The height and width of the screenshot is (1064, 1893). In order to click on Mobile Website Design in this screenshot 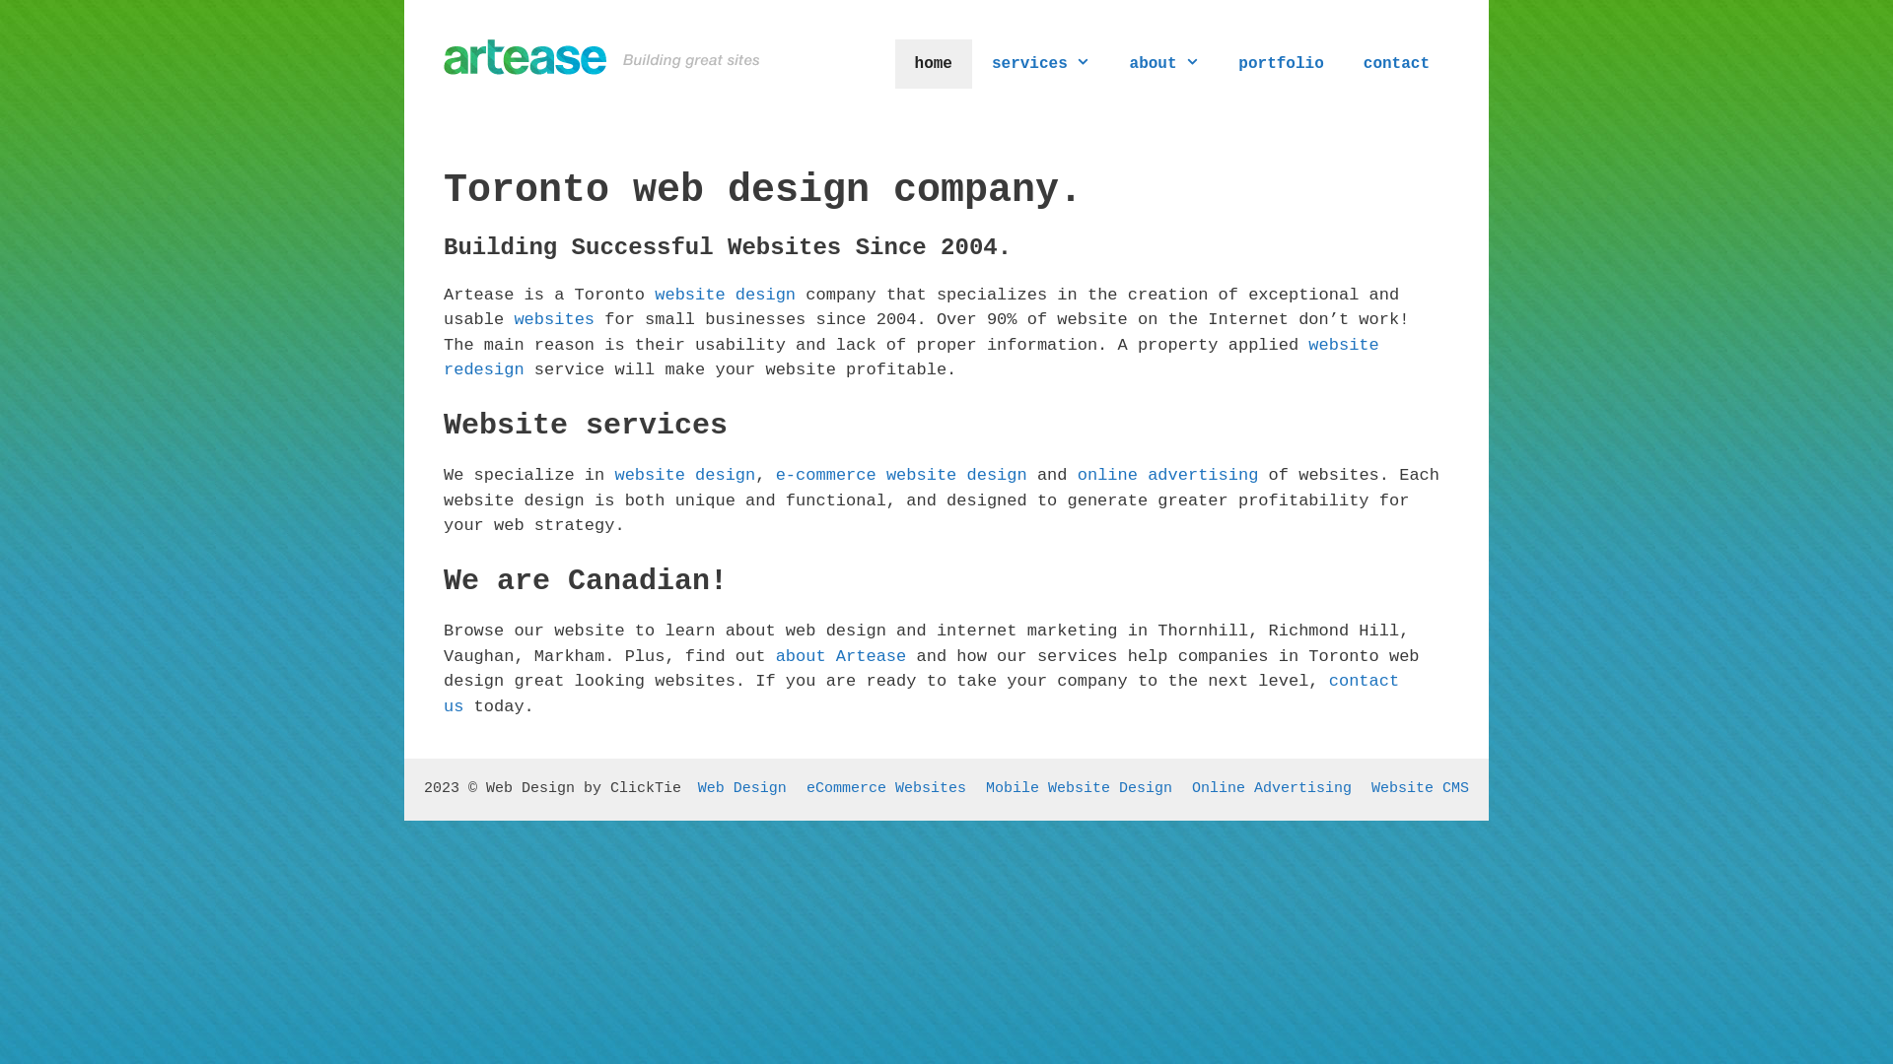, I will do `click(1079, 788)`.